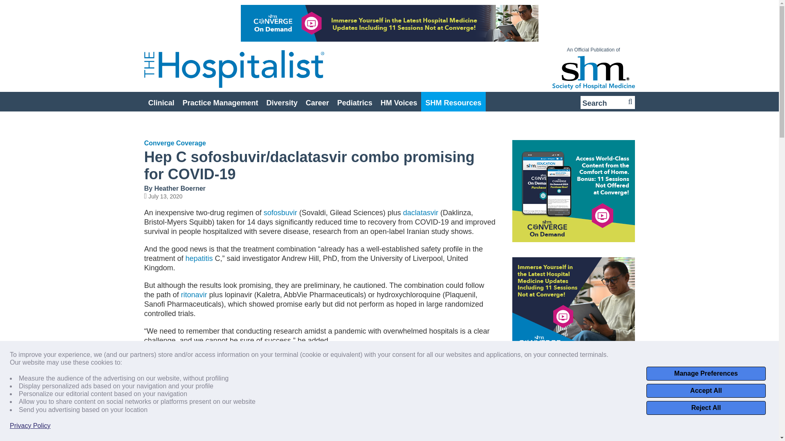 The image size is (785, 441). What do you see at coordinates (30, 425) in the screenshot?
I see `Privacy Policy` at bounding box center [30, 425].